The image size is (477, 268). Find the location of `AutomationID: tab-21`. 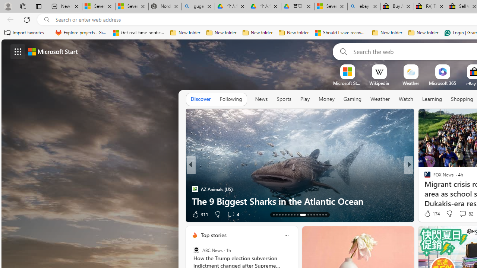

AutomationID: tab-21 is located at coordinates (297, 214).